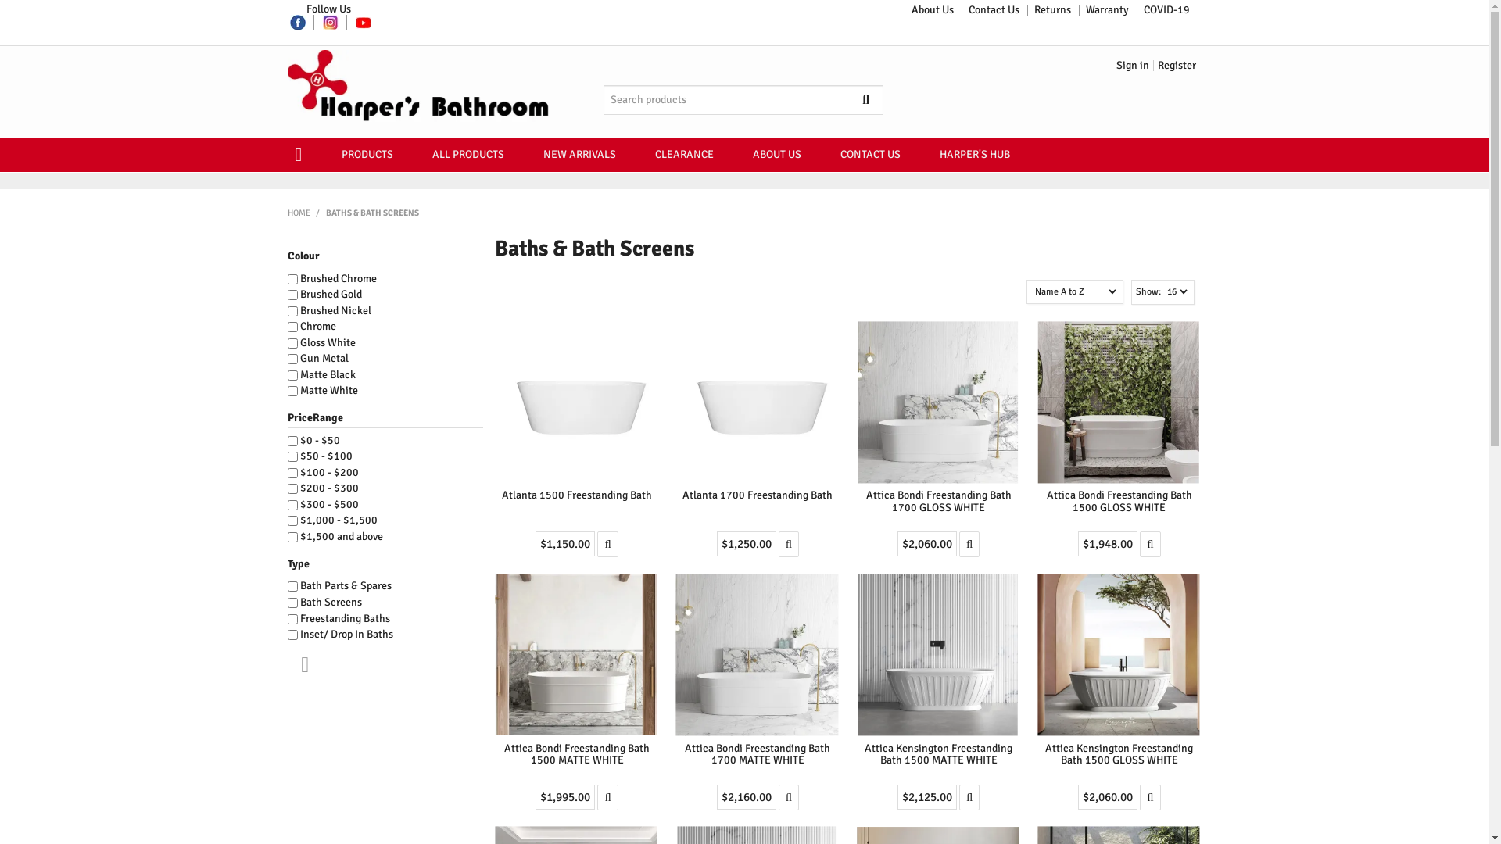 The height and width of the screenshot is (844, 1501). What do you see at coordinates (1108, 544) in the screenshot?
I see `$1,948.00` at bounding box center [1108, 544].